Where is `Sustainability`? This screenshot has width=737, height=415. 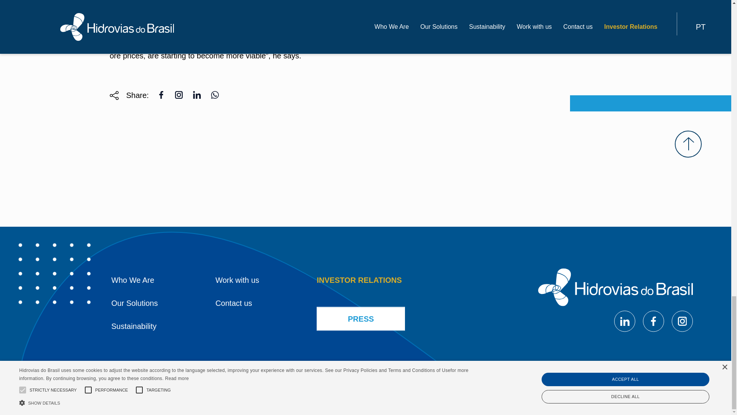
Sustainability is located at coordinates (134, 326).